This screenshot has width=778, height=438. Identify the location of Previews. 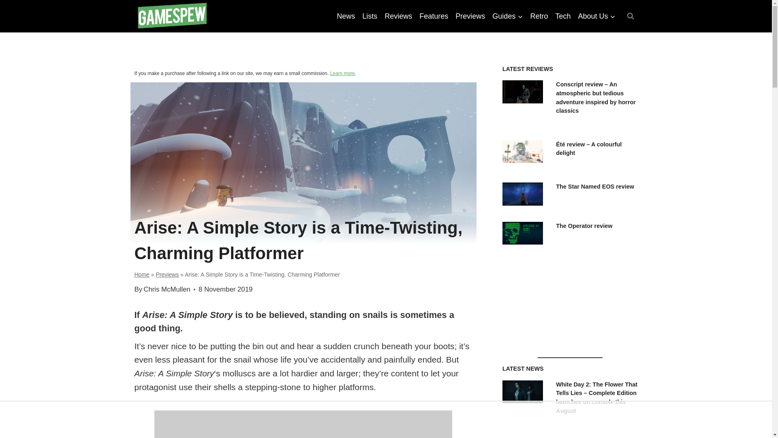
(470, 16).